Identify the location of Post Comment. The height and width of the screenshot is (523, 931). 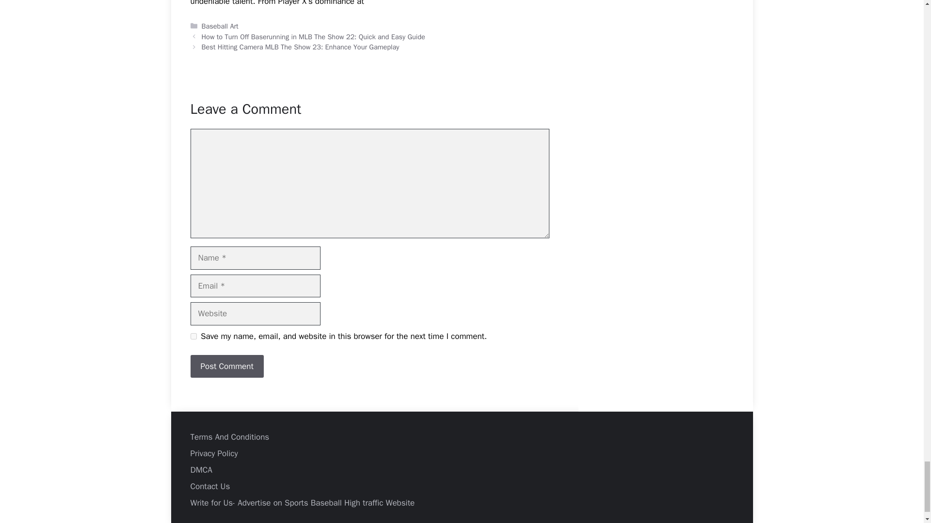
(226, 366).